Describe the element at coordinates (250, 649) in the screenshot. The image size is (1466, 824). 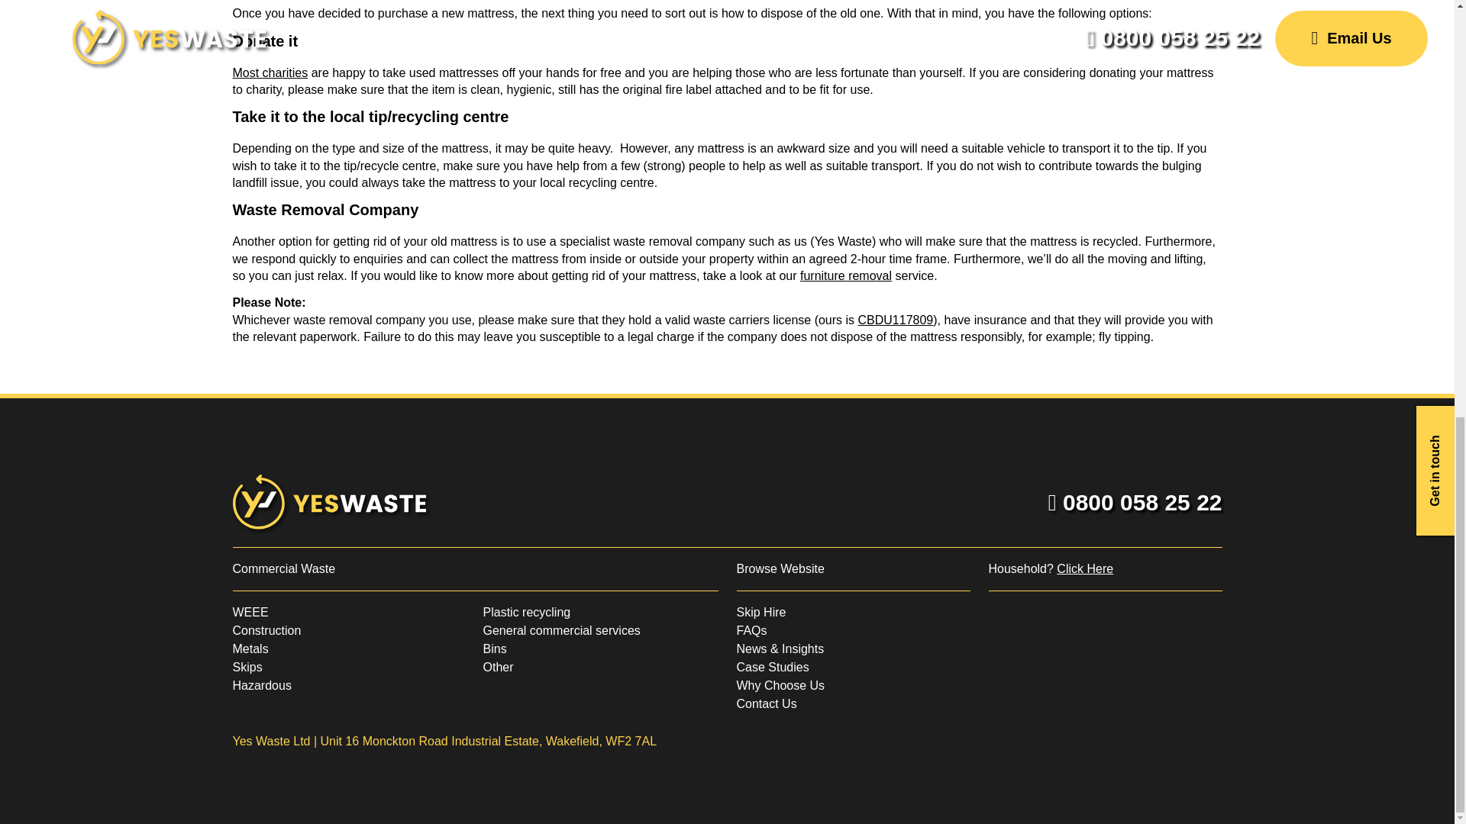
I see `Metals` at that location.